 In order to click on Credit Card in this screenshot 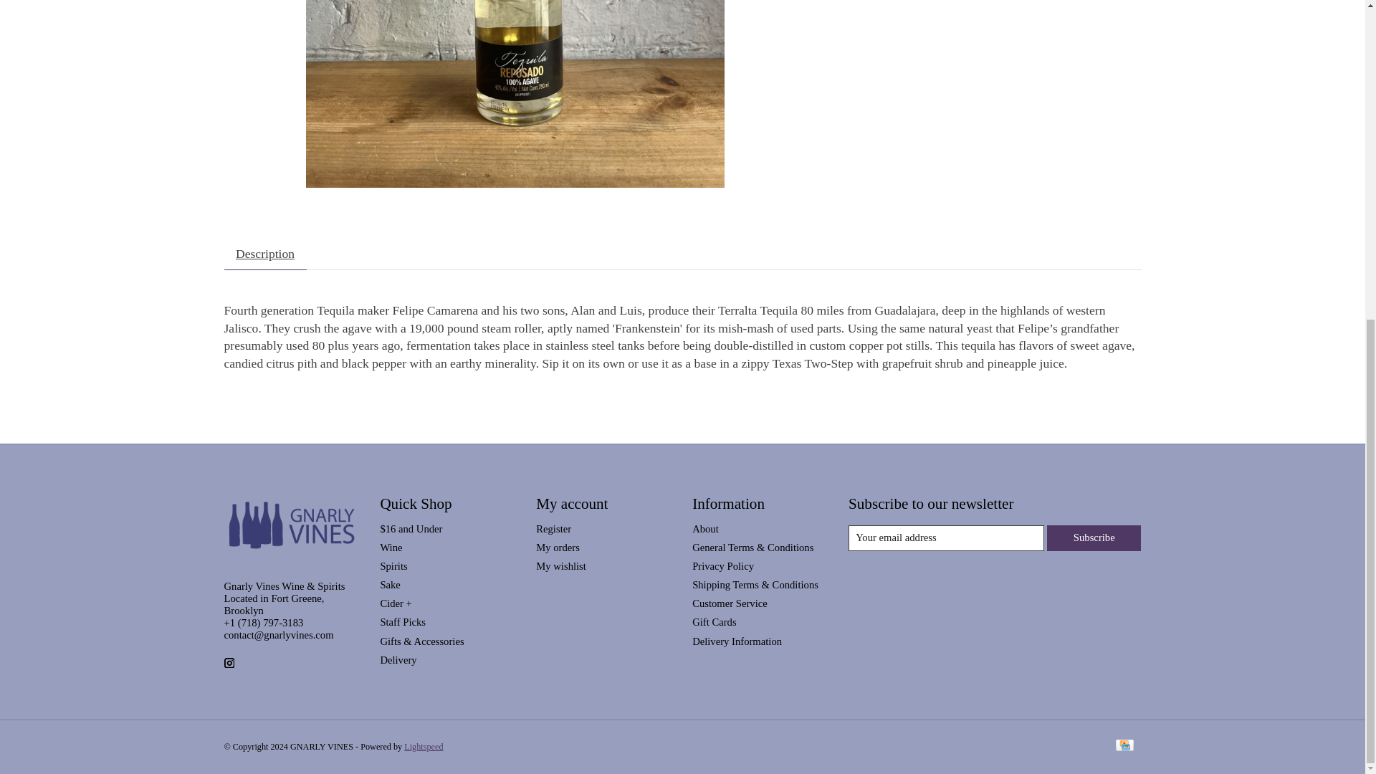, I will do `click(1124, 747)`.